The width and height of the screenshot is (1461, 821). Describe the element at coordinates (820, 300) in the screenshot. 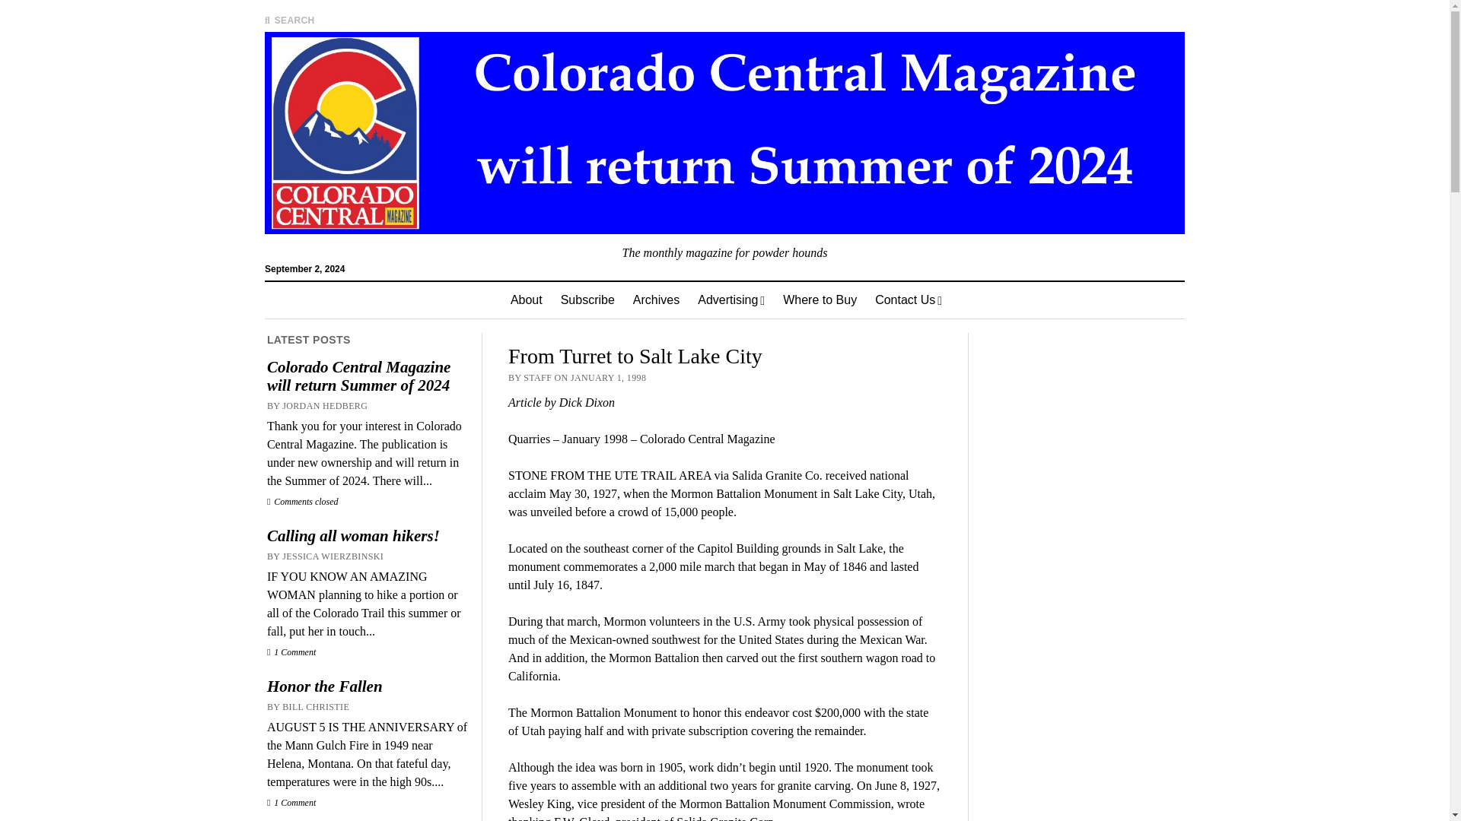

I see `Where to Buy` at that location.